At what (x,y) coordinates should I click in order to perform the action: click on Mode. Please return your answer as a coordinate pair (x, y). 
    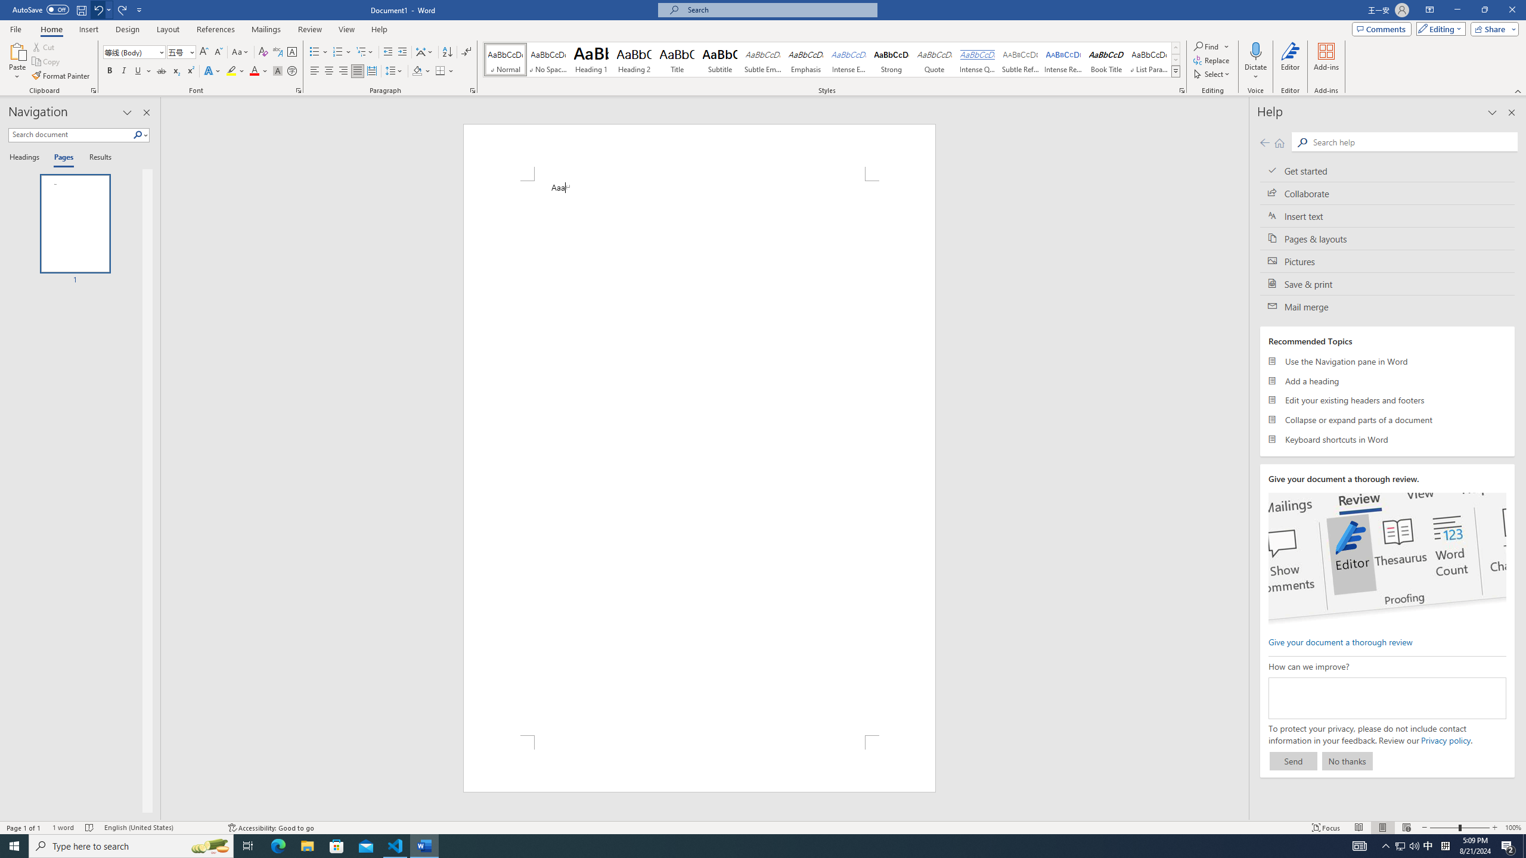
    Looking at the image, I should click on (1439, 29).